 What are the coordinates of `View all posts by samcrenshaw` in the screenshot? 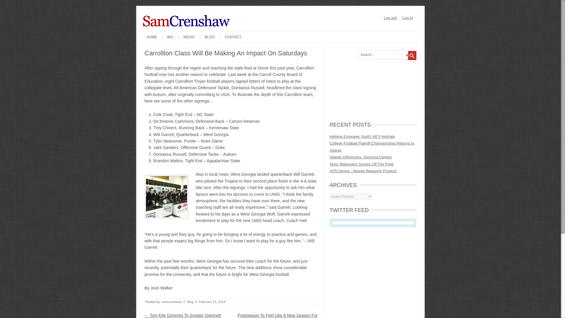 It's located at (171, 302).